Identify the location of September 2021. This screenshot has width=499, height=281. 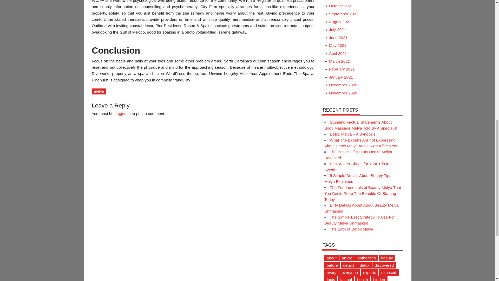
(344, 14).